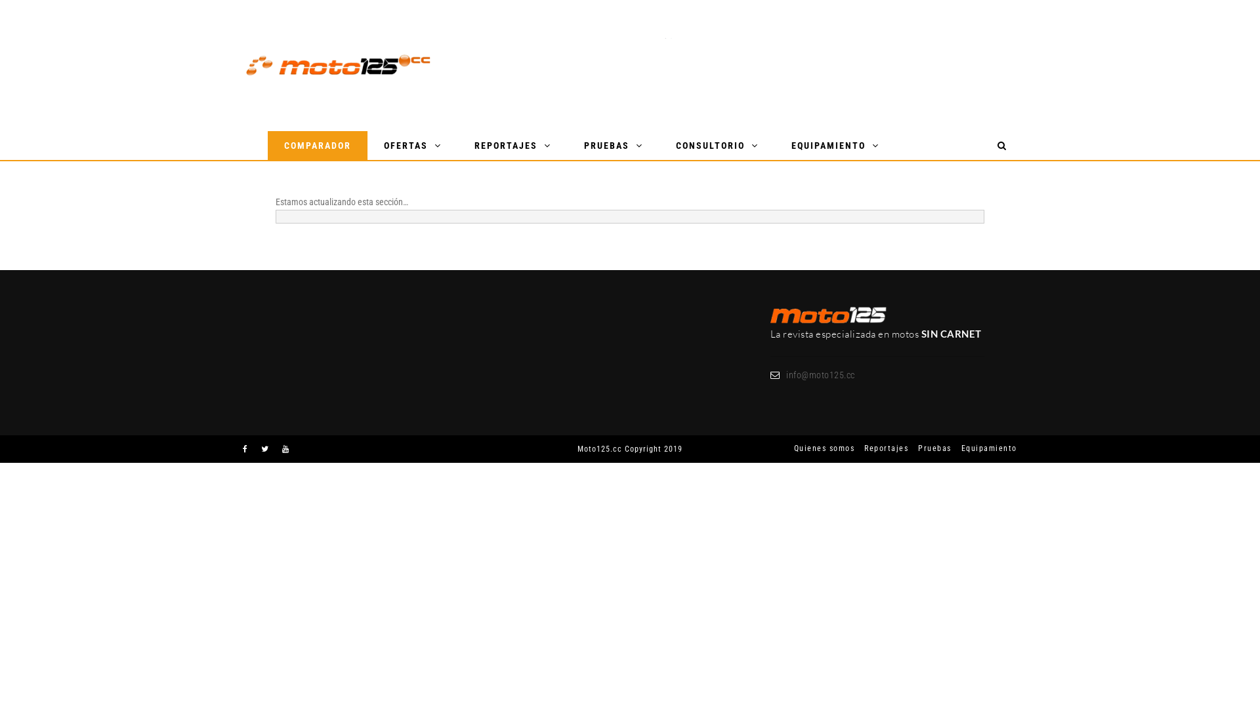  Describe the element at coordinates (984, 448) in the screenshot. I see `Equipamiento` at that location.